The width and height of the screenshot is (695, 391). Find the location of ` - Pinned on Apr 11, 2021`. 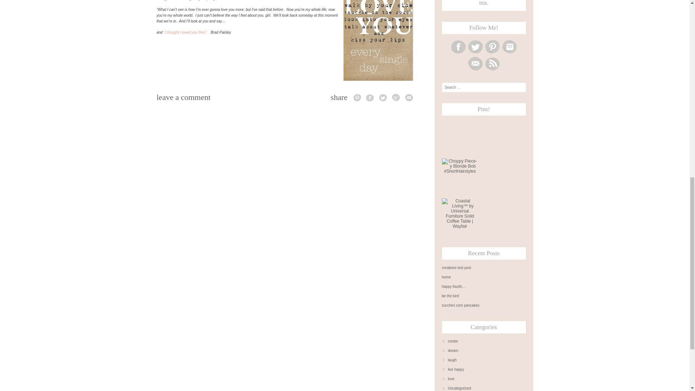

 - Pinned on Apr 11, 2021 is located at coordinates (500, 161).